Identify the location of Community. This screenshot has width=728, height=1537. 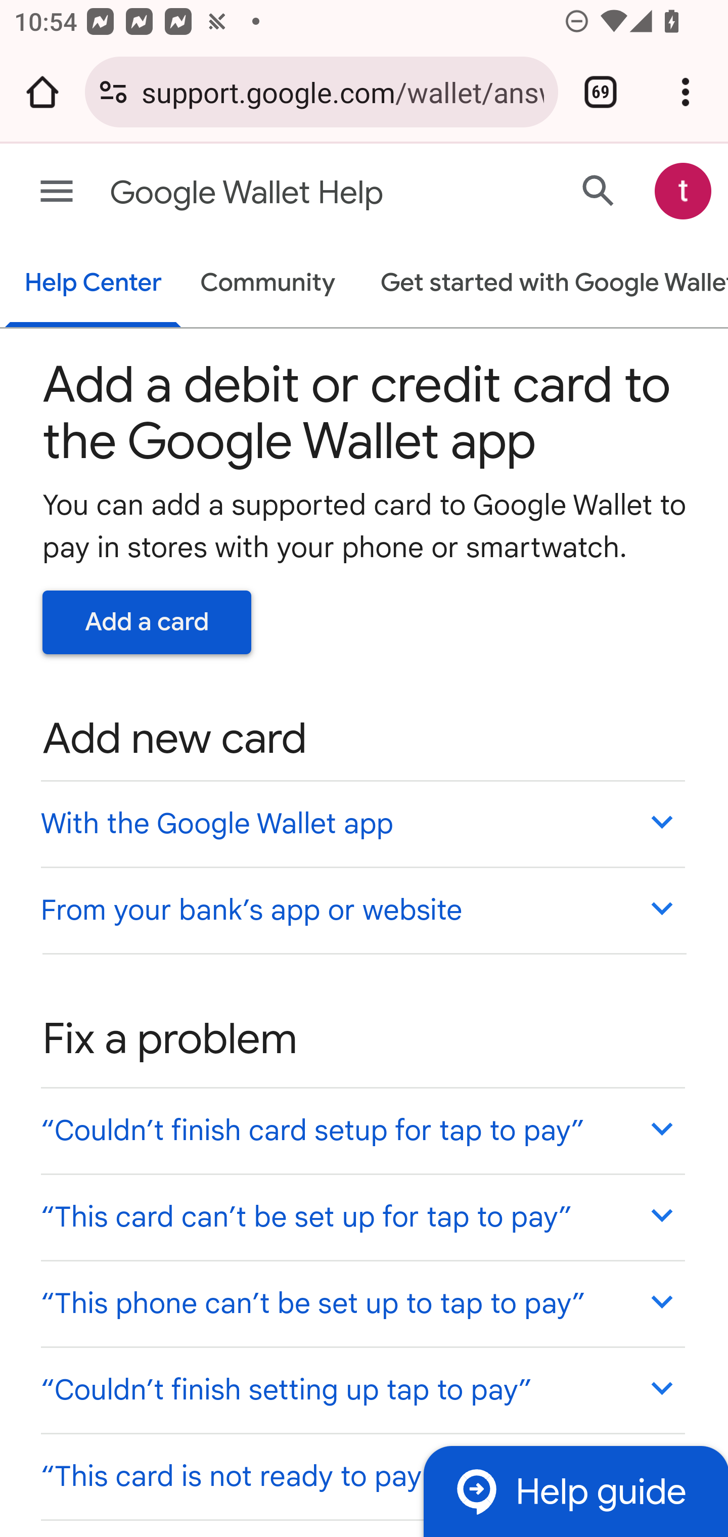
(268, 284).